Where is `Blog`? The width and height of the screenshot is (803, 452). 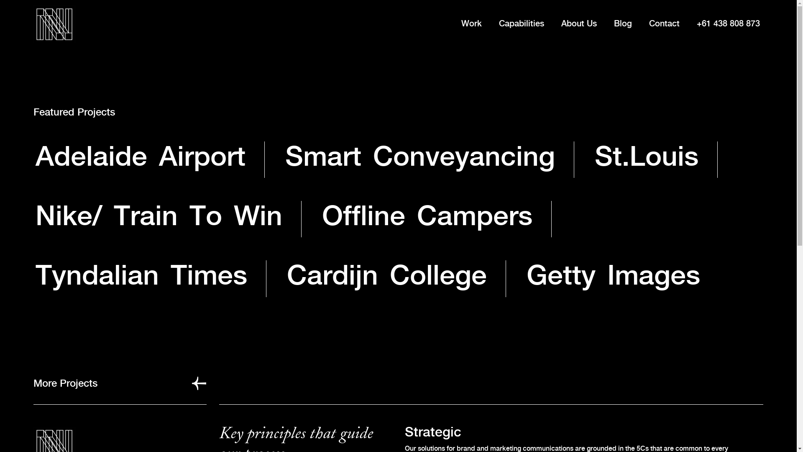 Blog is located at coordinates (623, 24).